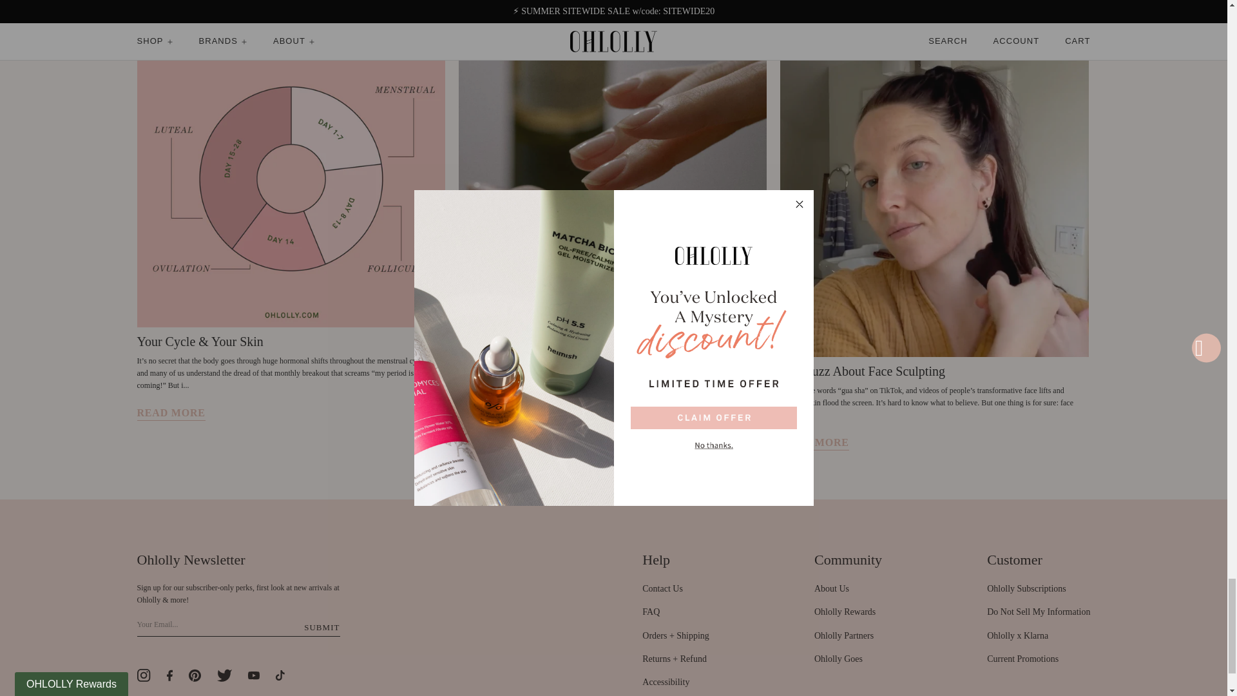 The width and height of the screenshot is (1237, 696). Describe the element at coordinates (321, 628) in the screenshot. I see `Register` at that location.